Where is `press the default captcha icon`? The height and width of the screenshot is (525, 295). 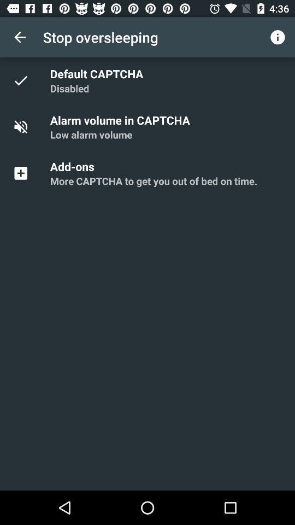
press the default captcha icon is located at coordinates (98, 73).